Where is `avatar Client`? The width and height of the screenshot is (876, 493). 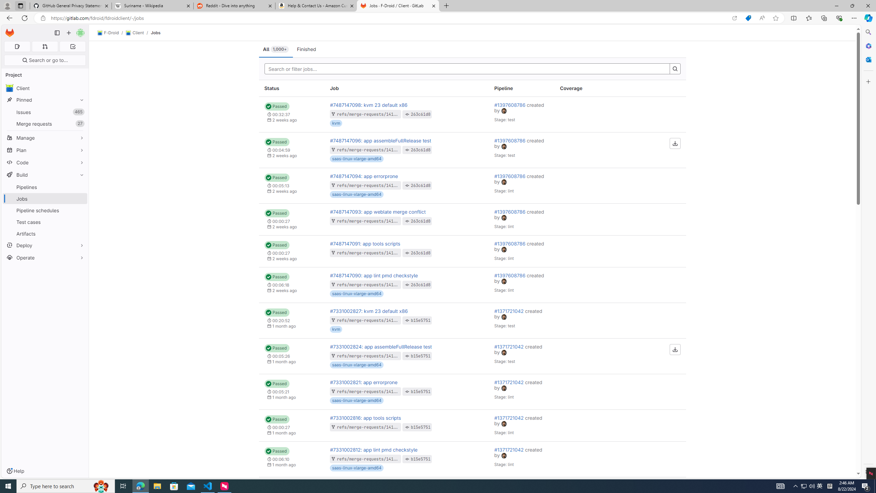 avatar Client is located at coordinates (45, 88).